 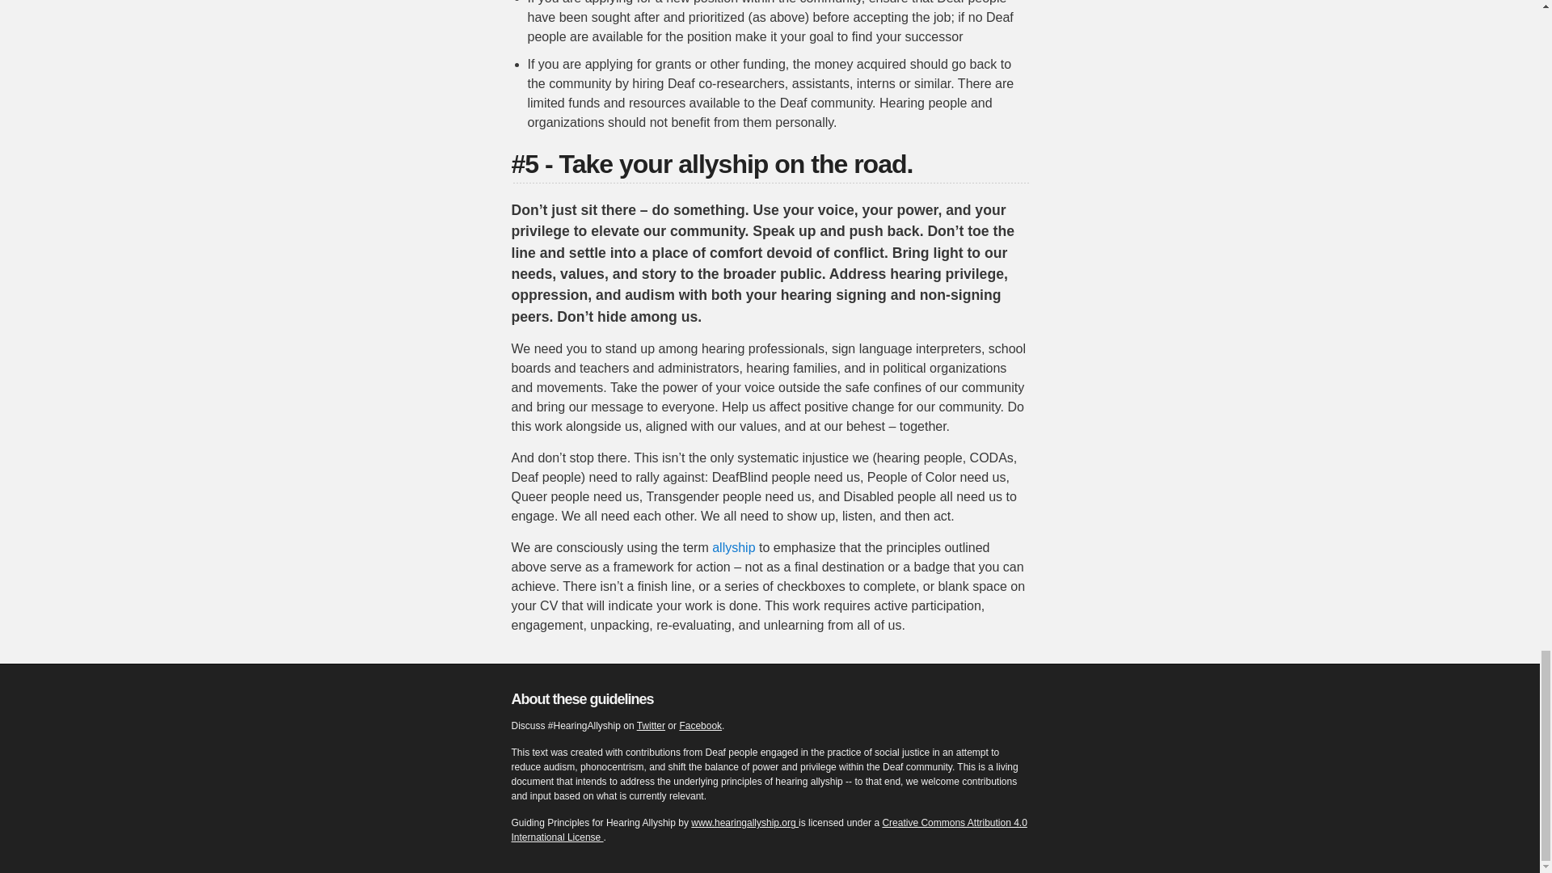 I want to click on Twitter, so click(x=651, y=726).